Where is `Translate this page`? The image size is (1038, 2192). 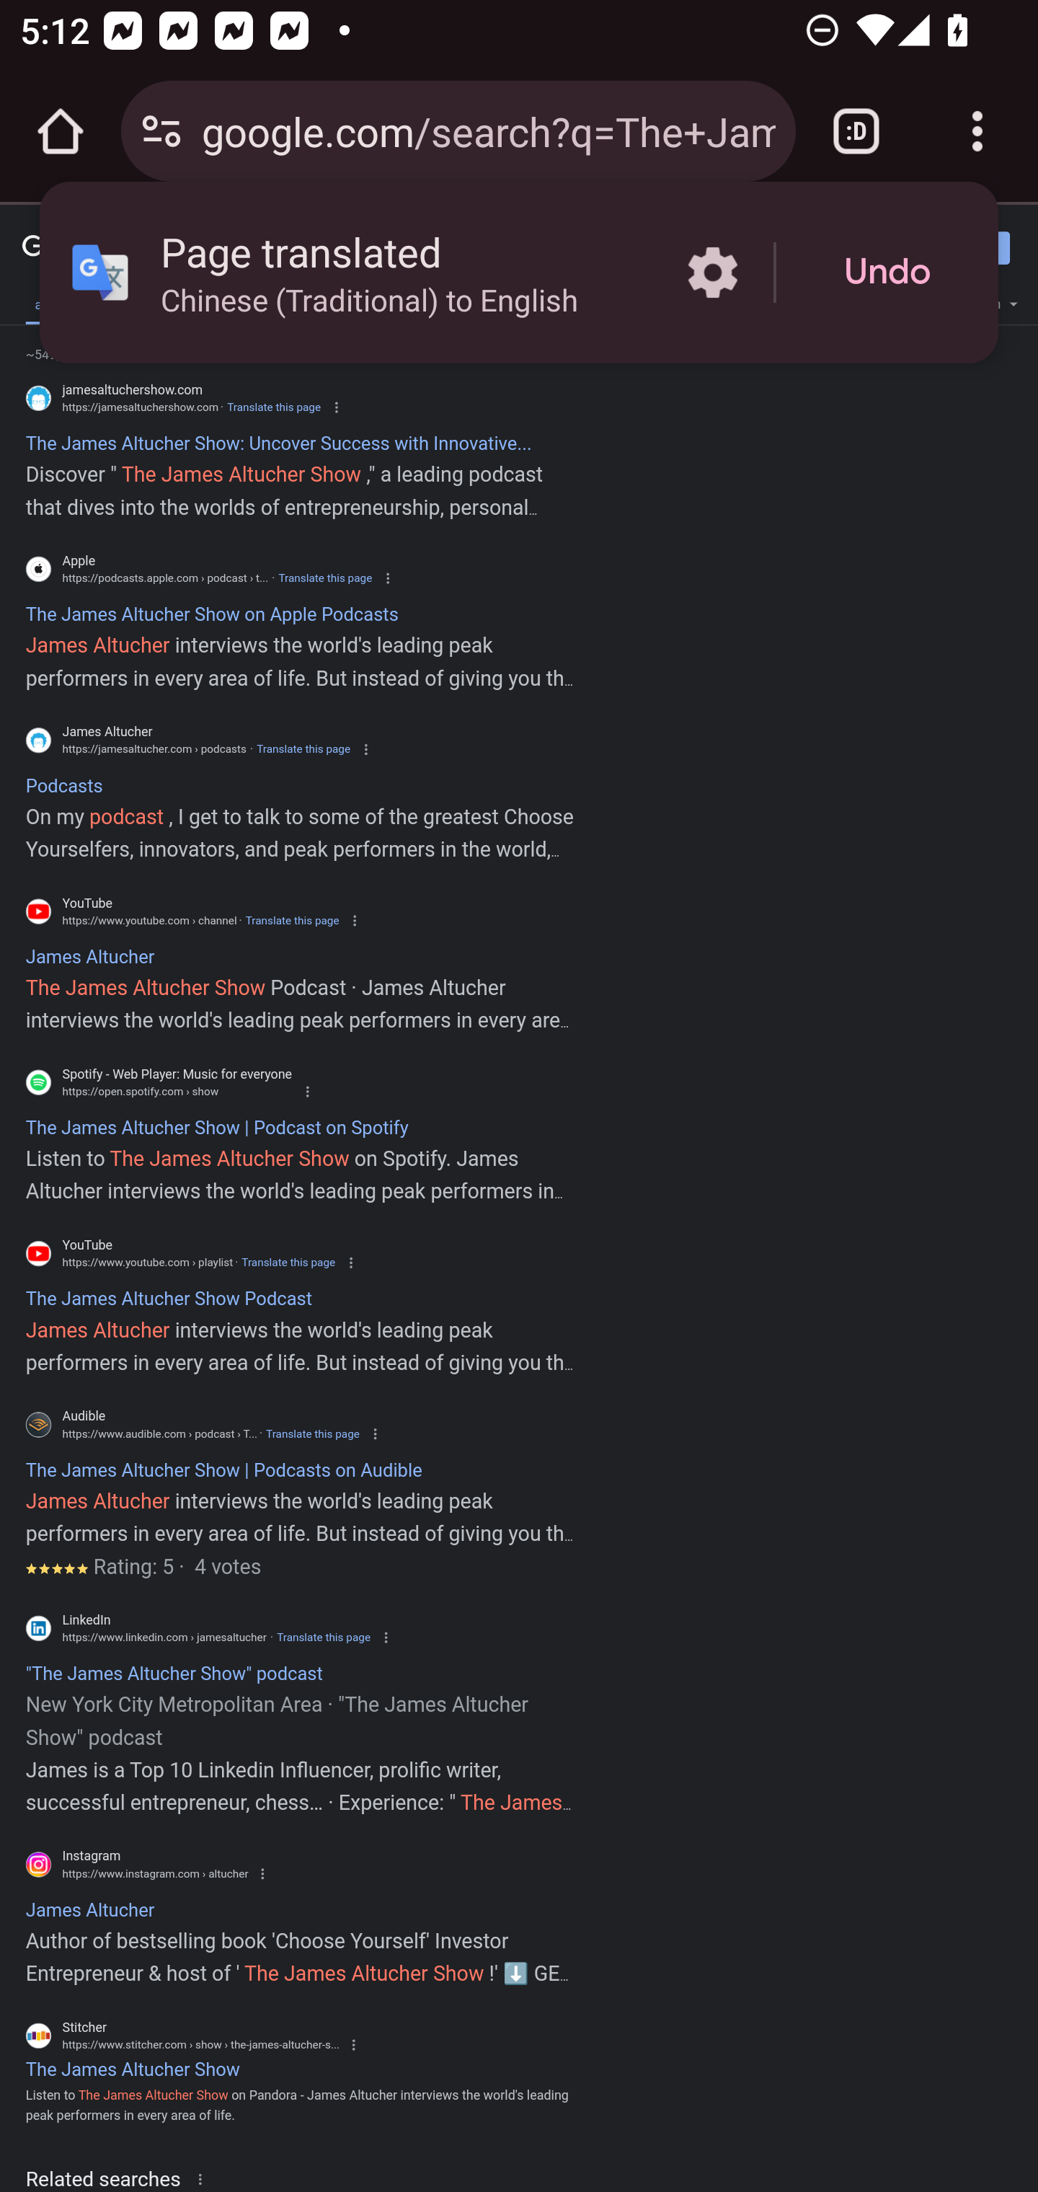
Translate this page is located at coordinates (291, 920).